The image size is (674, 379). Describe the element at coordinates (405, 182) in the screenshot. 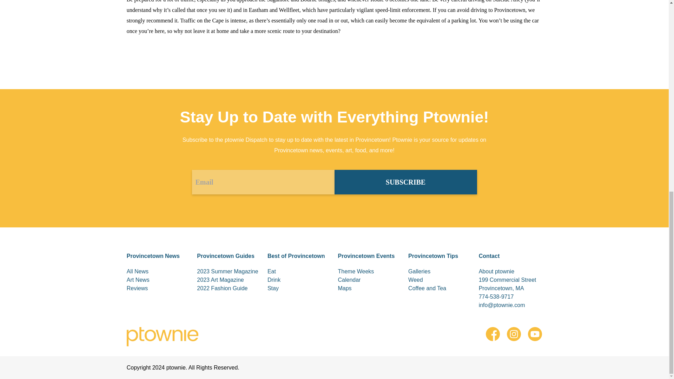

I see `SUBSCRIBE` at that location.